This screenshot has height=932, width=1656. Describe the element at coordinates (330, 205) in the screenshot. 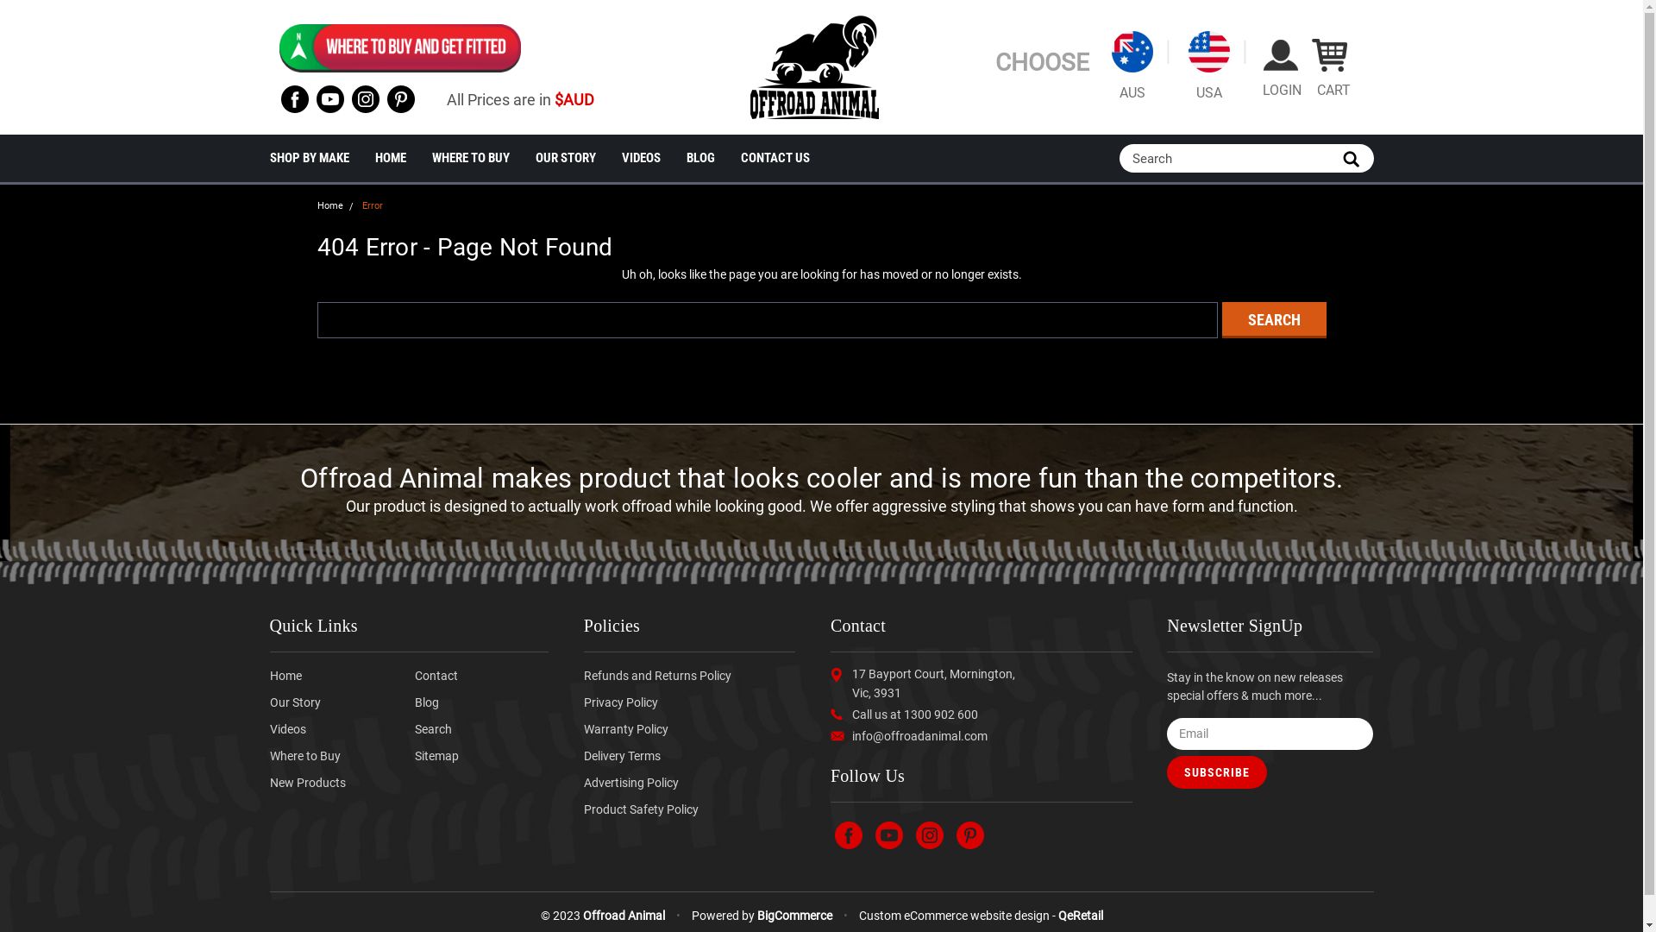

I see `Home` at that location.